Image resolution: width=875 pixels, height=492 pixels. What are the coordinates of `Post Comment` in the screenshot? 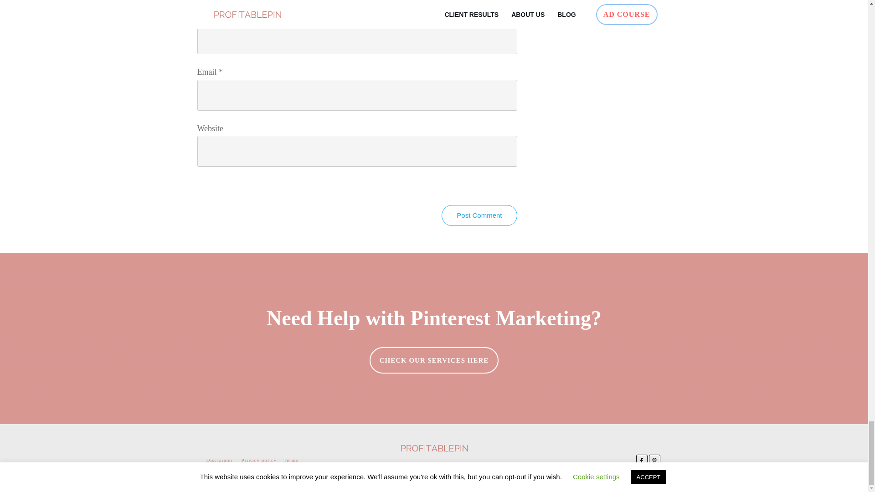 It's located at (479, 215).